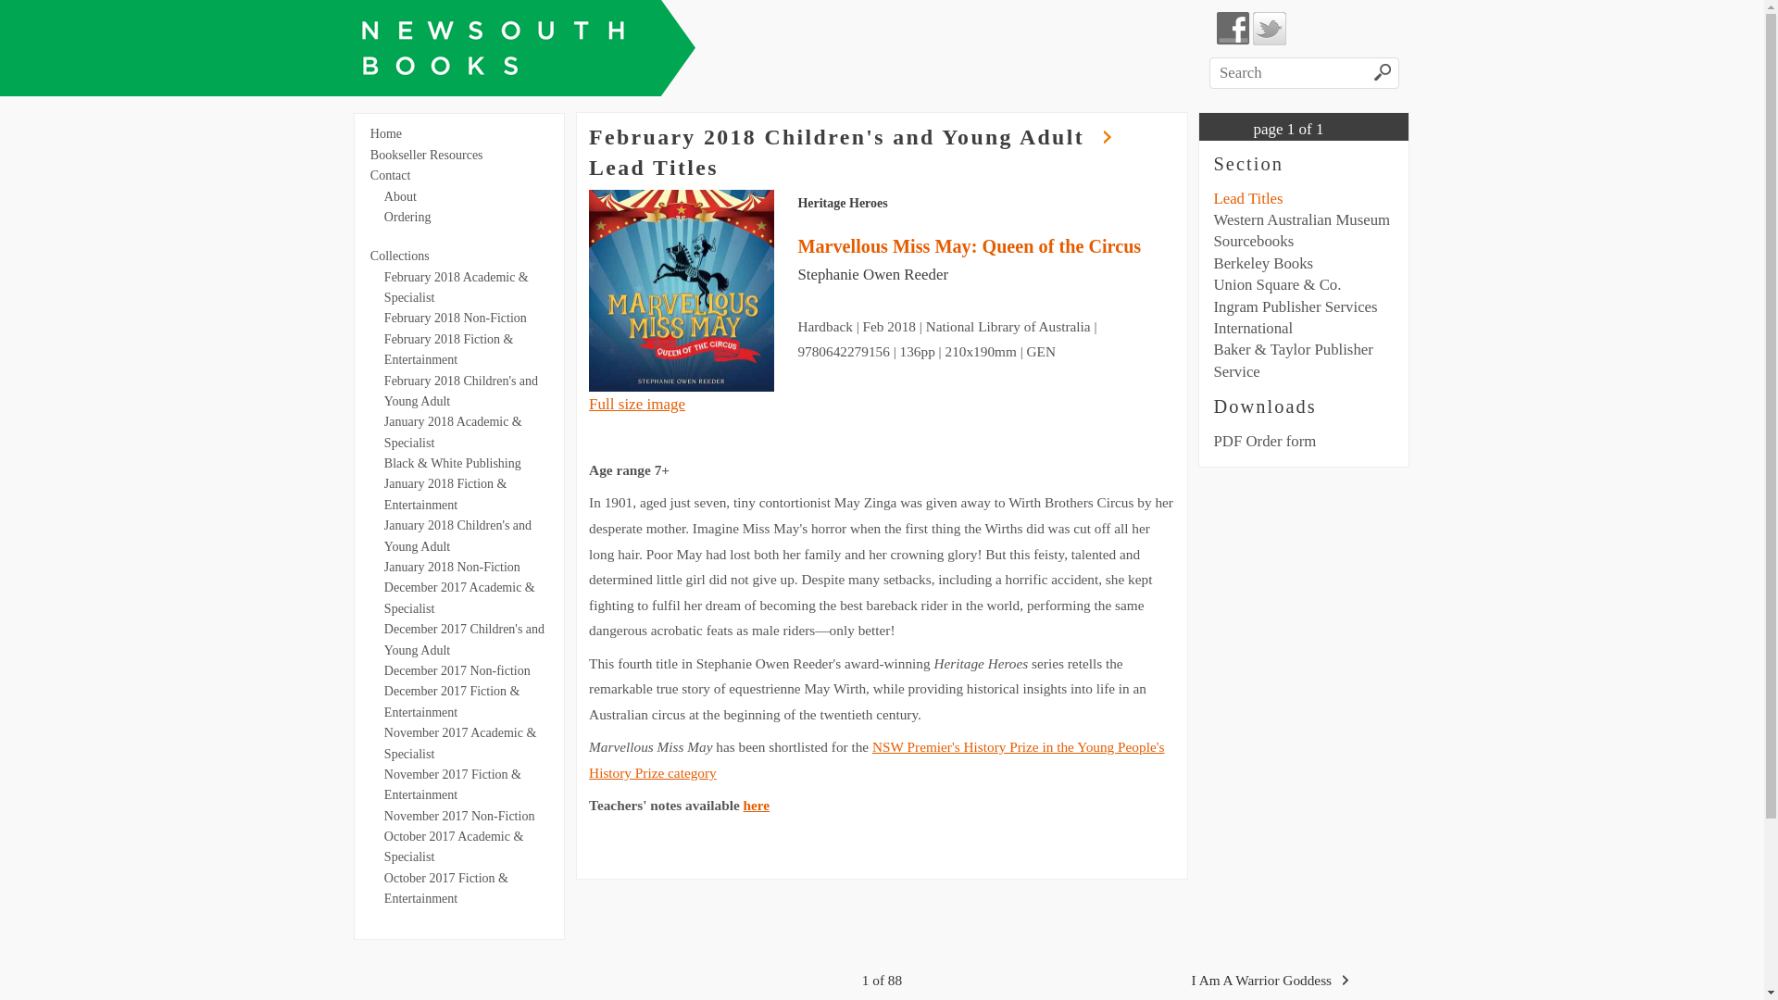  What do you see at coordinates (758, 806) in the screenshot?
I see `here` at bounding box center [758, 806].